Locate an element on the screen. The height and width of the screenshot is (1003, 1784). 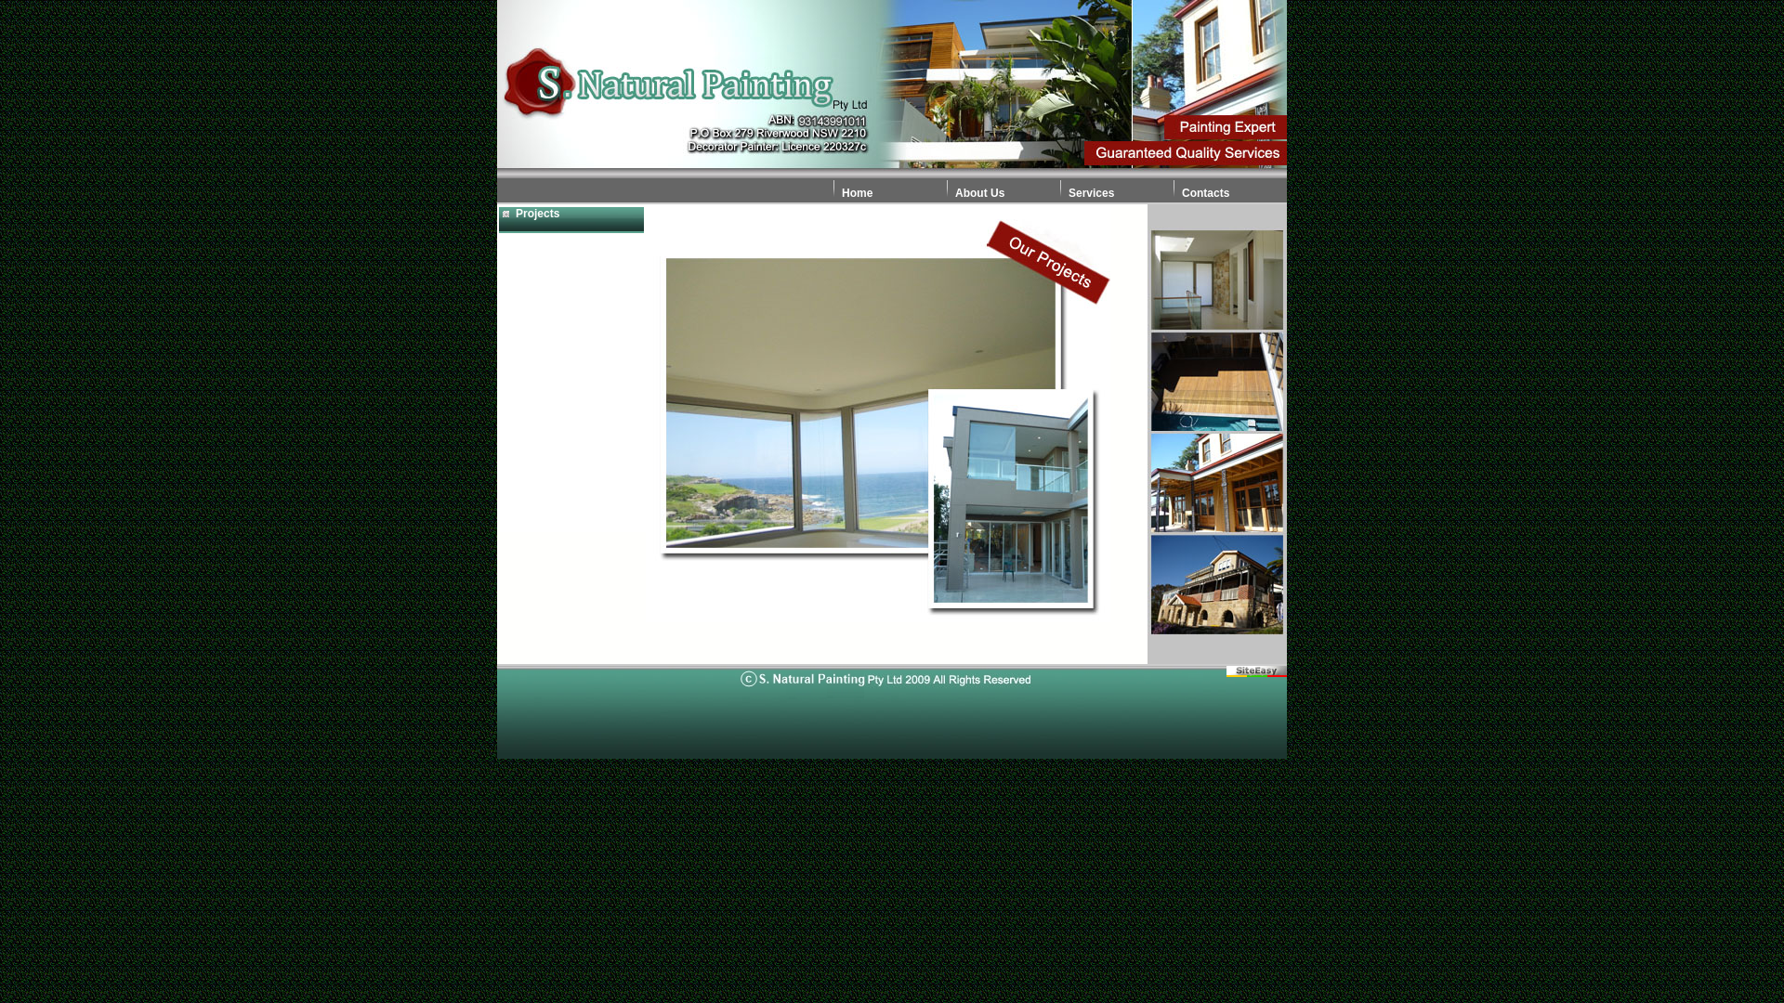
Projects is located at coordinates (571, 220).